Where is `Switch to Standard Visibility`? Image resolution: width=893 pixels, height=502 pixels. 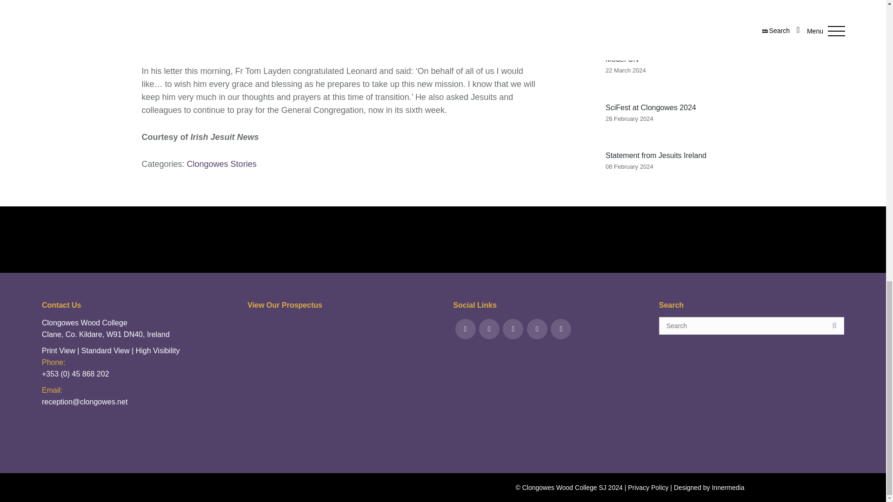 Switch to Standard Visibility is located at coordinates (105, 350).